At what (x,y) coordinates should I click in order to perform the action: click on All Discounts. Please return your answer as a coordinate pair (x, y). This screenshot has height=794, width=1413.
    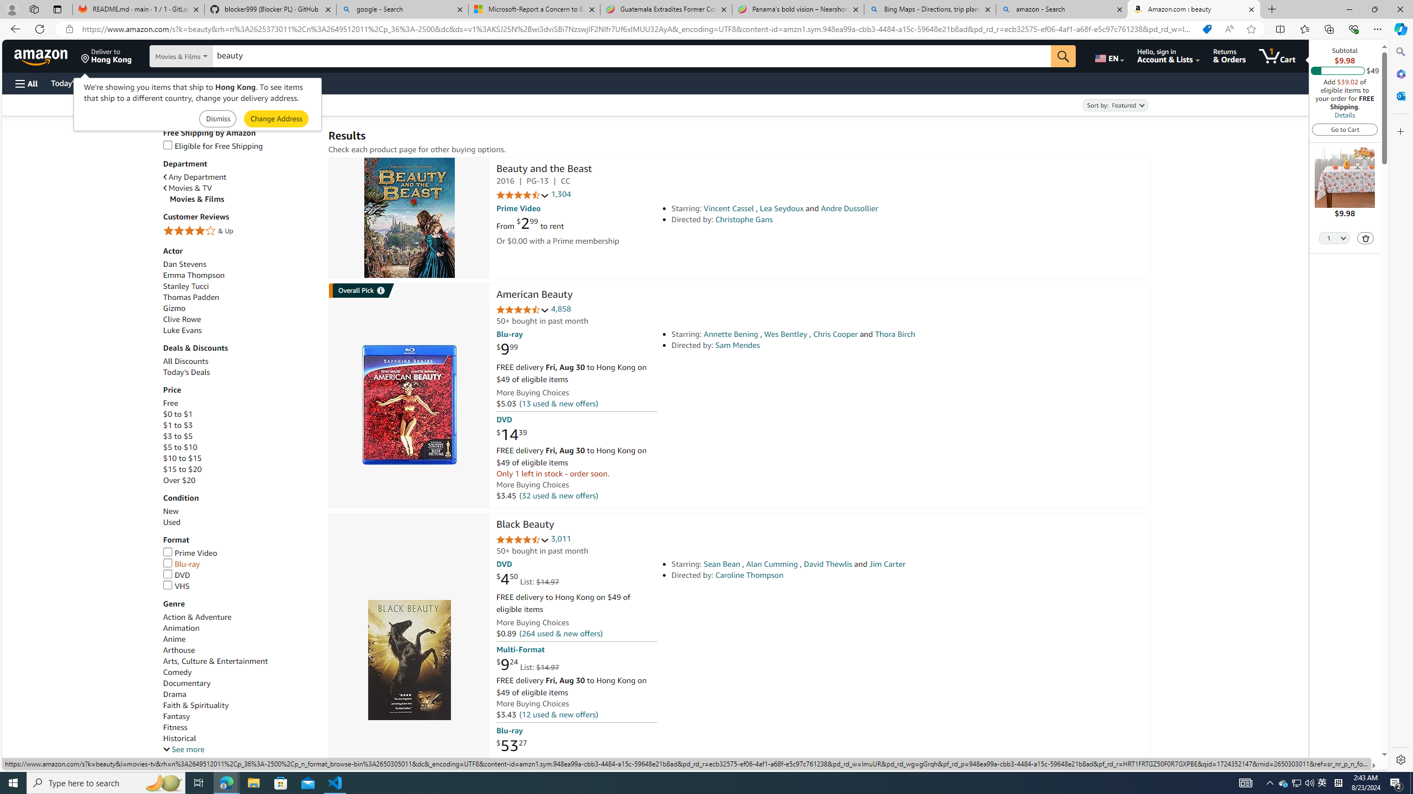
    Looking at the image, I should click on (240, 361).